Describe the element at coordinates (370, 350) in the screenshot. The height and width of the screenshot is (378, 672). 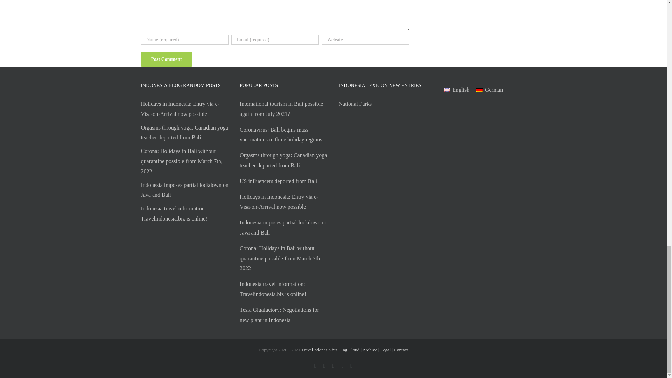
I see `Archive` at that location.